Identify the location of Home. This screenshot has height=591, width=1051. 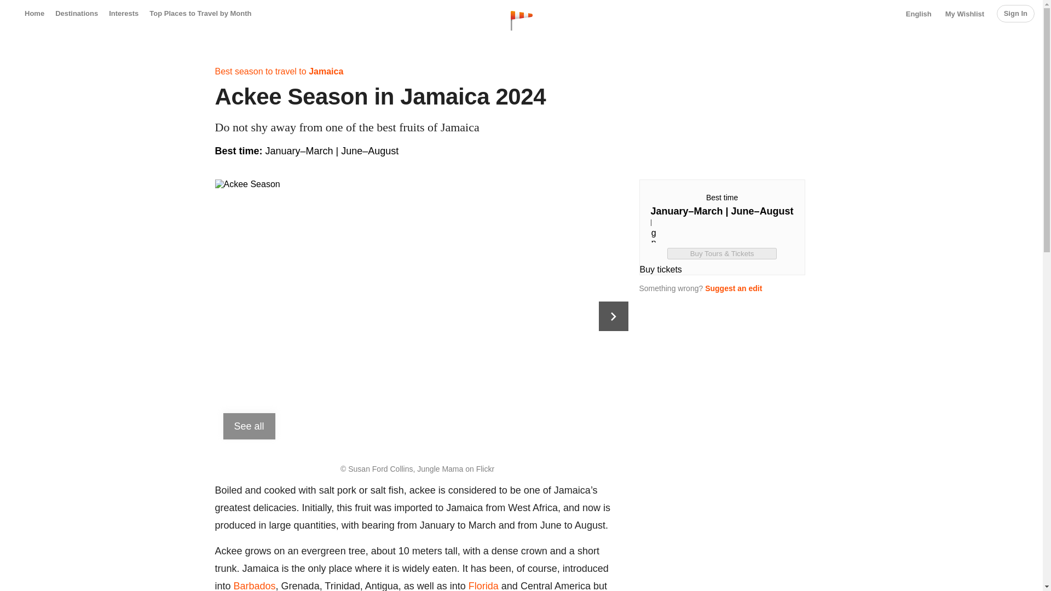
(34, 13).